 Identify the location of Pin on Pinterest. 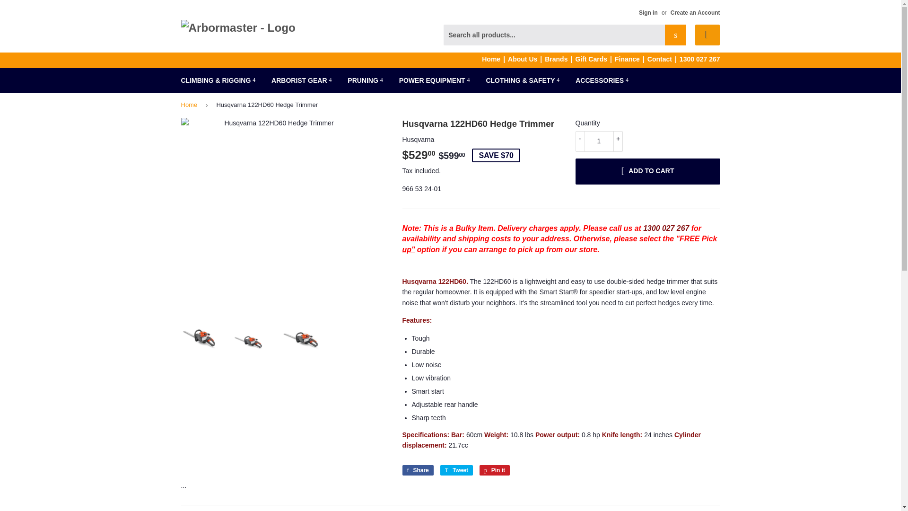
(494, 470).